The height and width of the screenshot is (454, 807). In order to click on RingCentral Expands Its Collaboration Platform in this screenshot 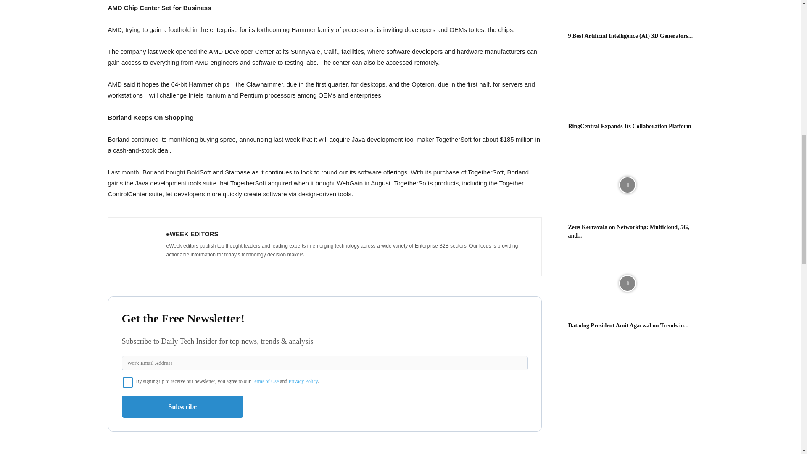, I will do `click(630, 126)`.